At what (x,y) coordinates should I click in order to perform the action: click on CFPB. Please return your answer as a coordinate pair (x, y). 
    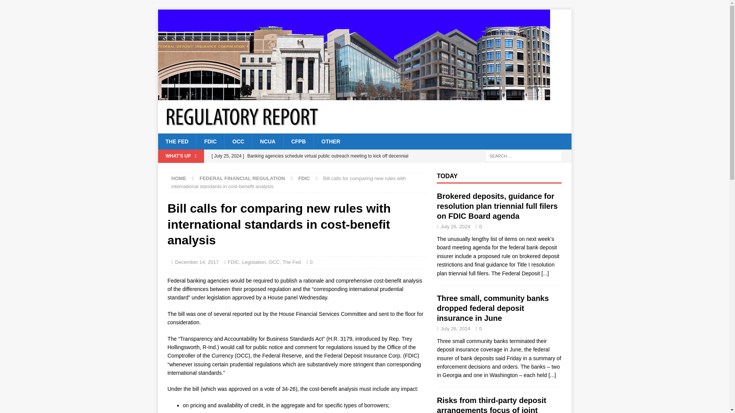
    Looking at the image, I should click on (298, 141).